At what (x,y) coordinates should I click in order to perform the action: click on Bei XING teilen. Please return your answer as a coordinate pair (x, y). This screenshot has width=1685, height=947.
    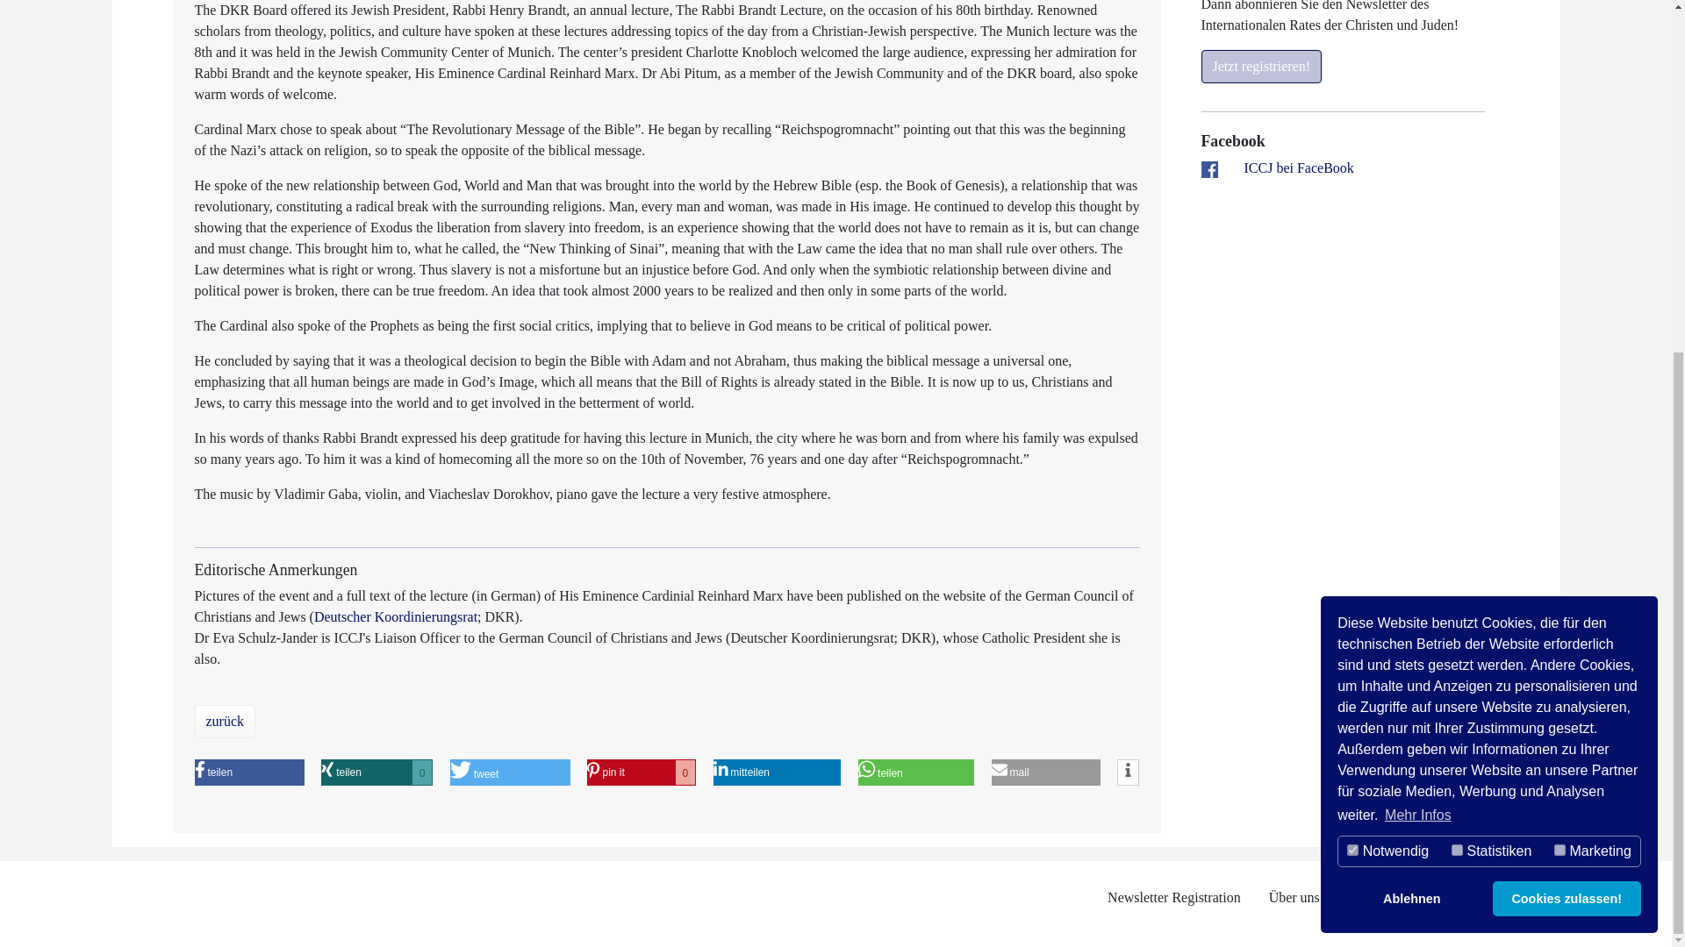
    Looking at the image, I should click on (362, 773).